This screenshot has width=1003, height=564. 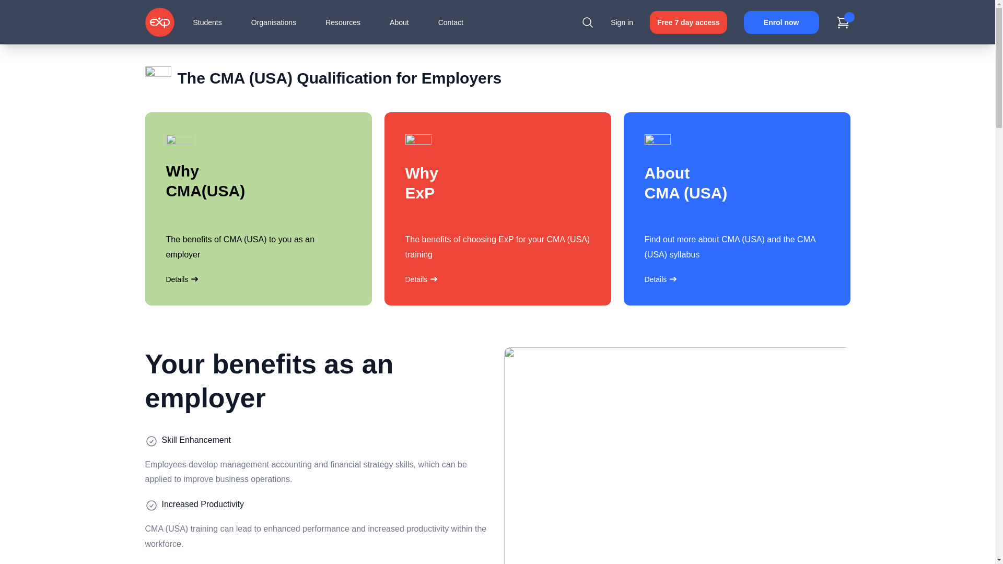 I want to click on Sign in, so click(x=622, y=22).